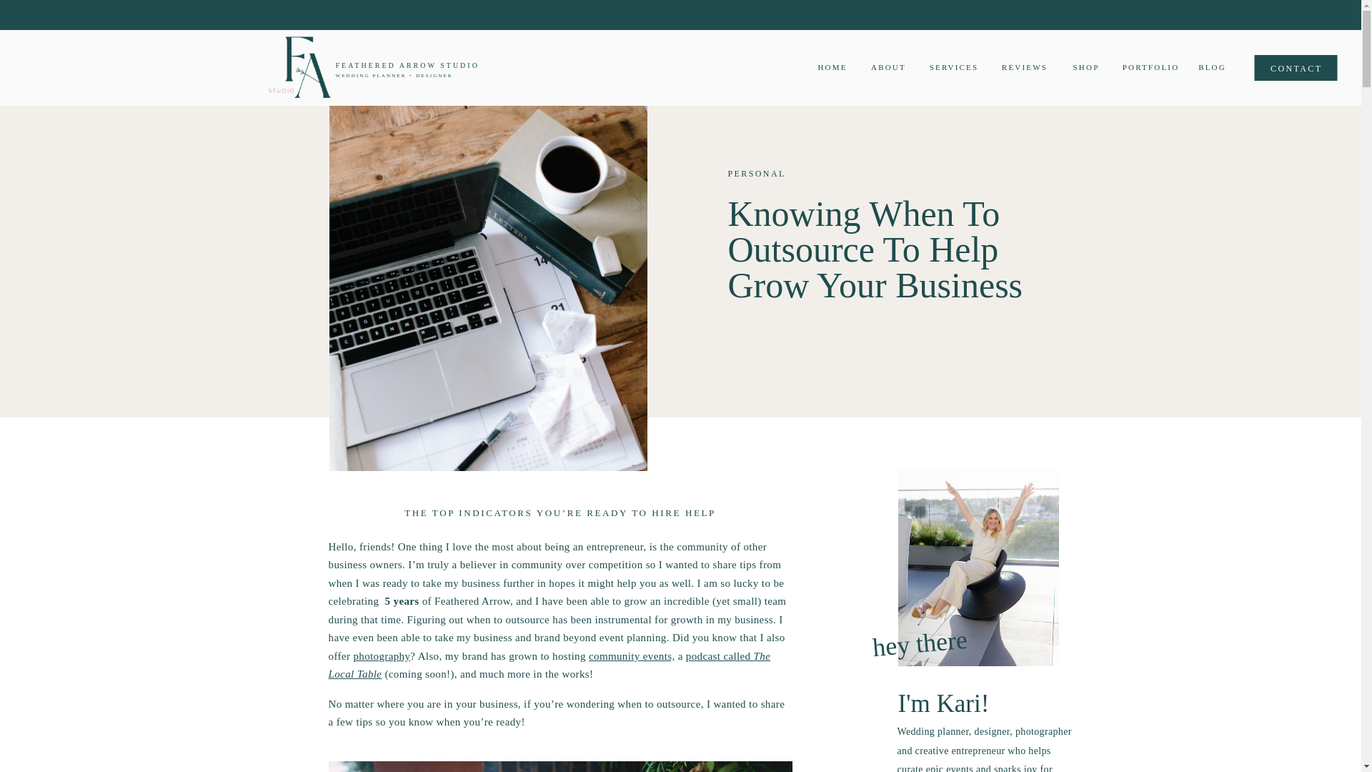  I want to click on SERVICES, so click(953, 67).